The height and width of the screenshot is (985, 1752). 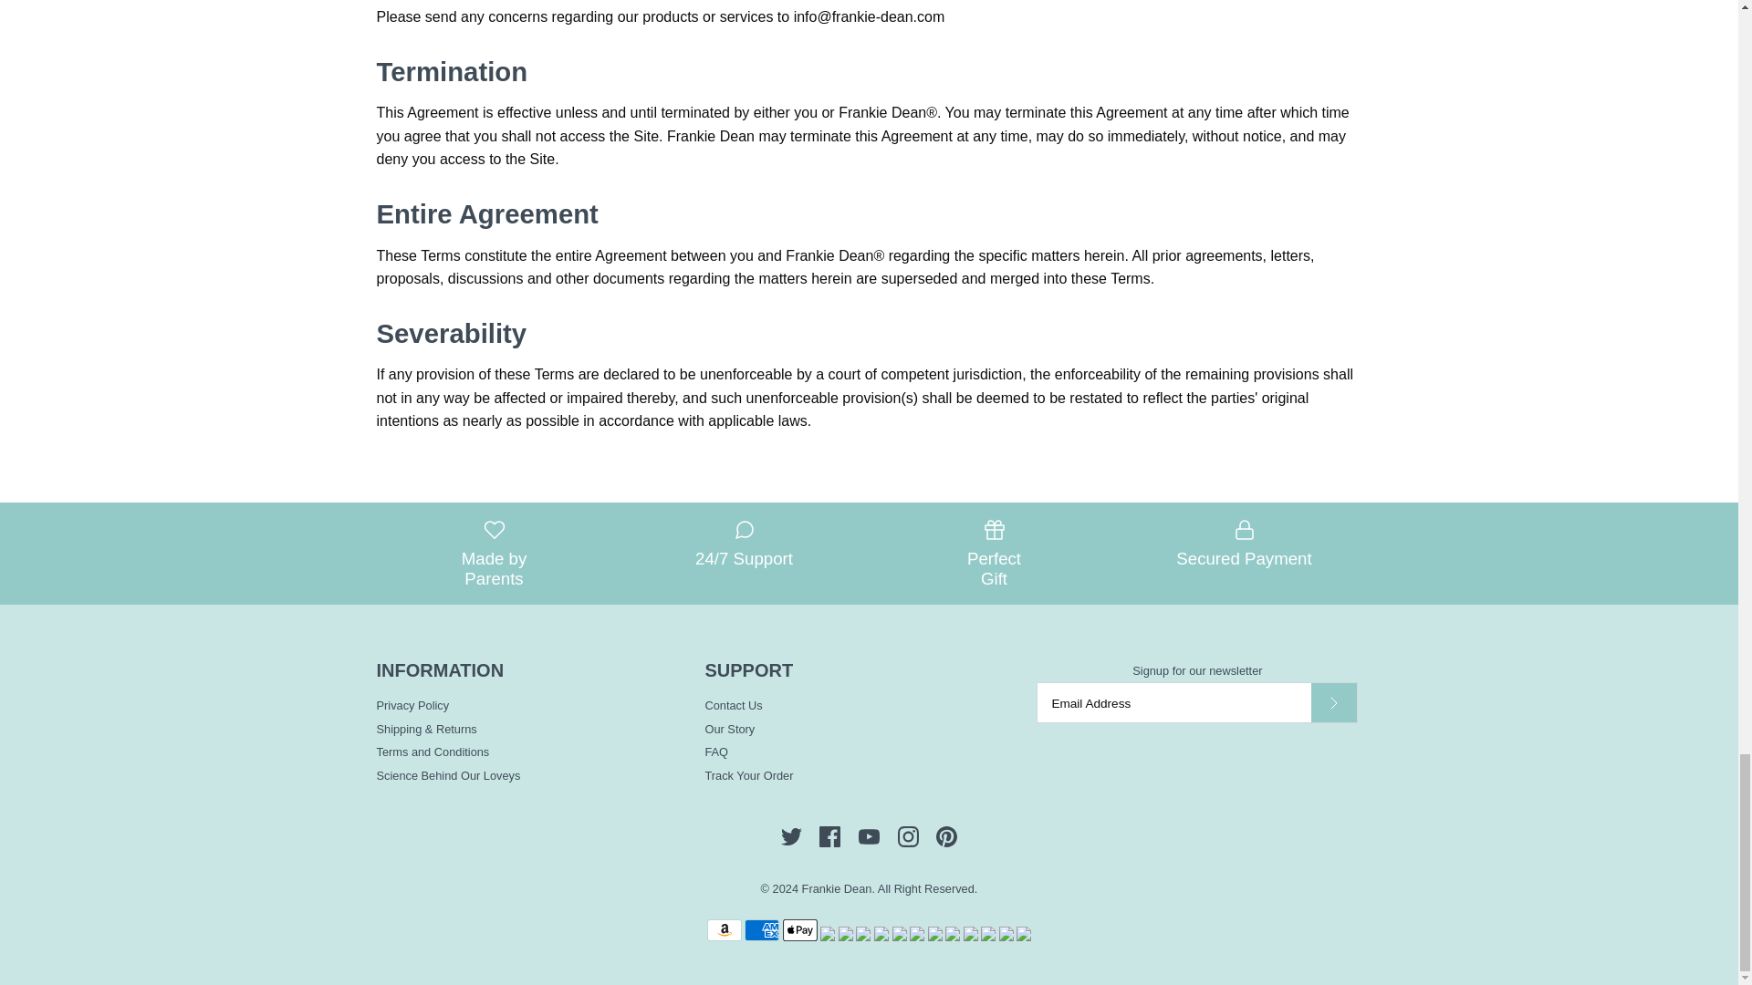 What do you see at coordinates (448, 775) in the screenshot?
I see `Science Behind Our Loveys` at bounding box center [448, 775].